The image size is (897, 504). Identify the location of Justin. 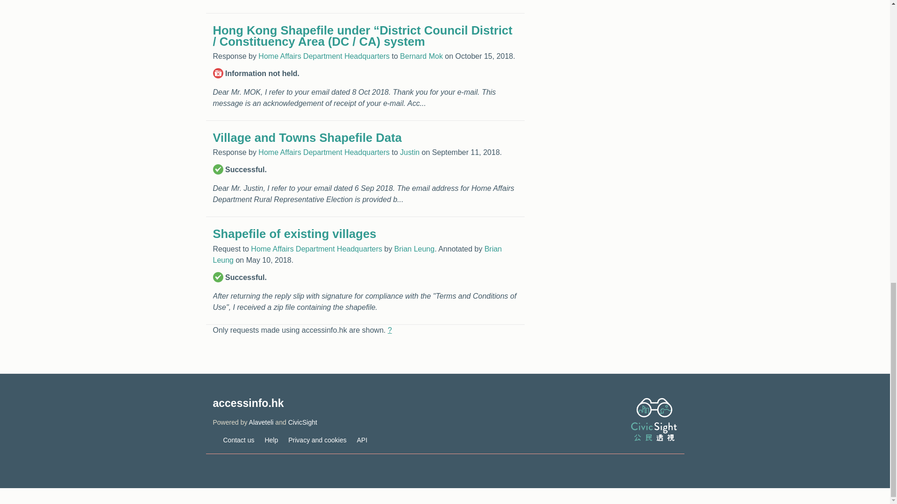
(410, 152).